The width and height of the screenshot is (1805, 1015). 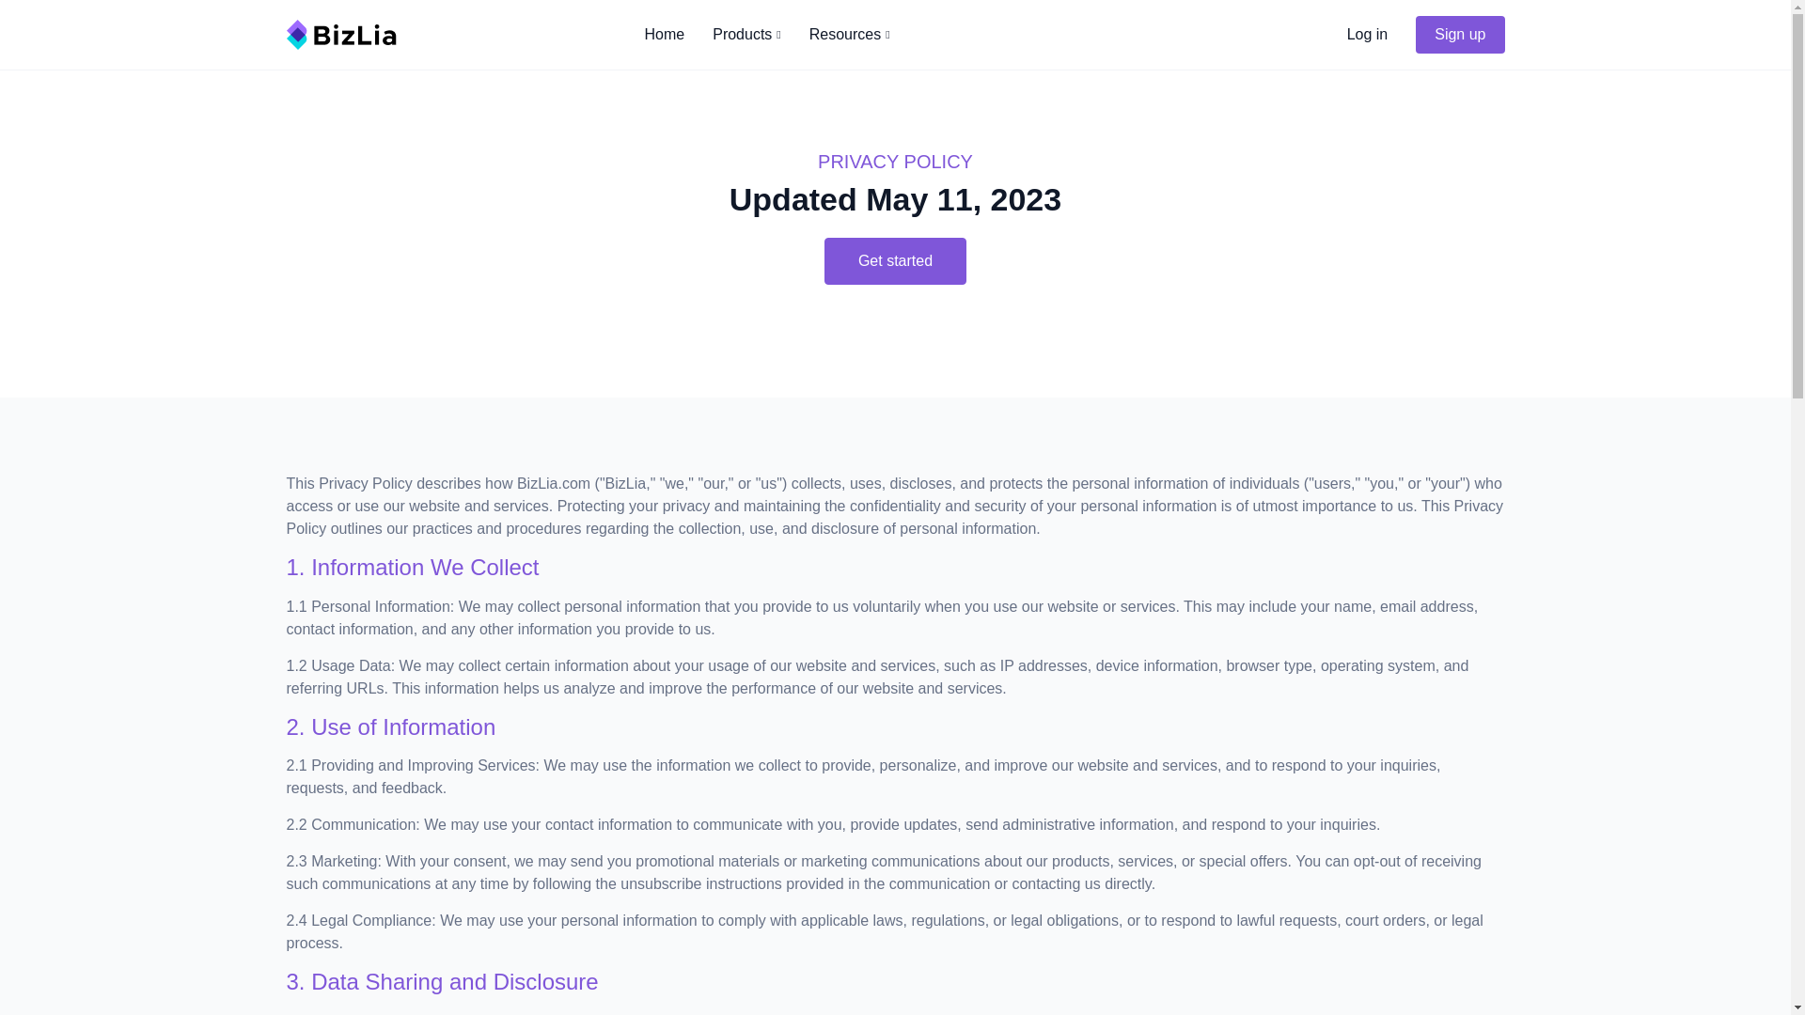 I want to click on Home, so click(x=651, y=35).